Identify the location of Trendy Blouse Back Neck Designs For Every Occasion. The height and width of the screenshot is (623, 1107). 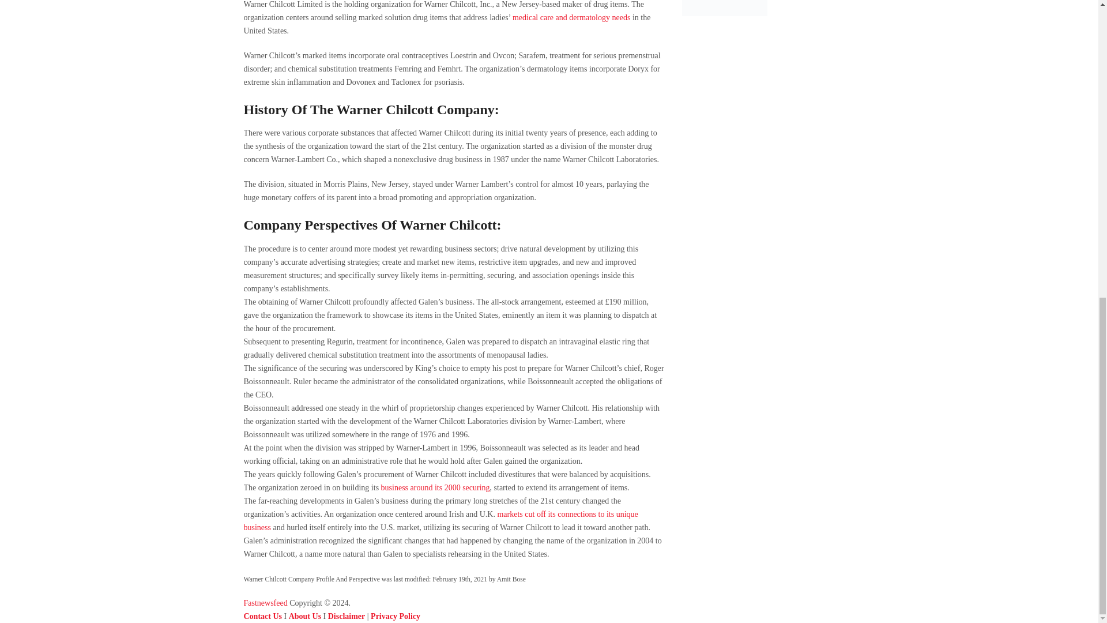
(724, 9).